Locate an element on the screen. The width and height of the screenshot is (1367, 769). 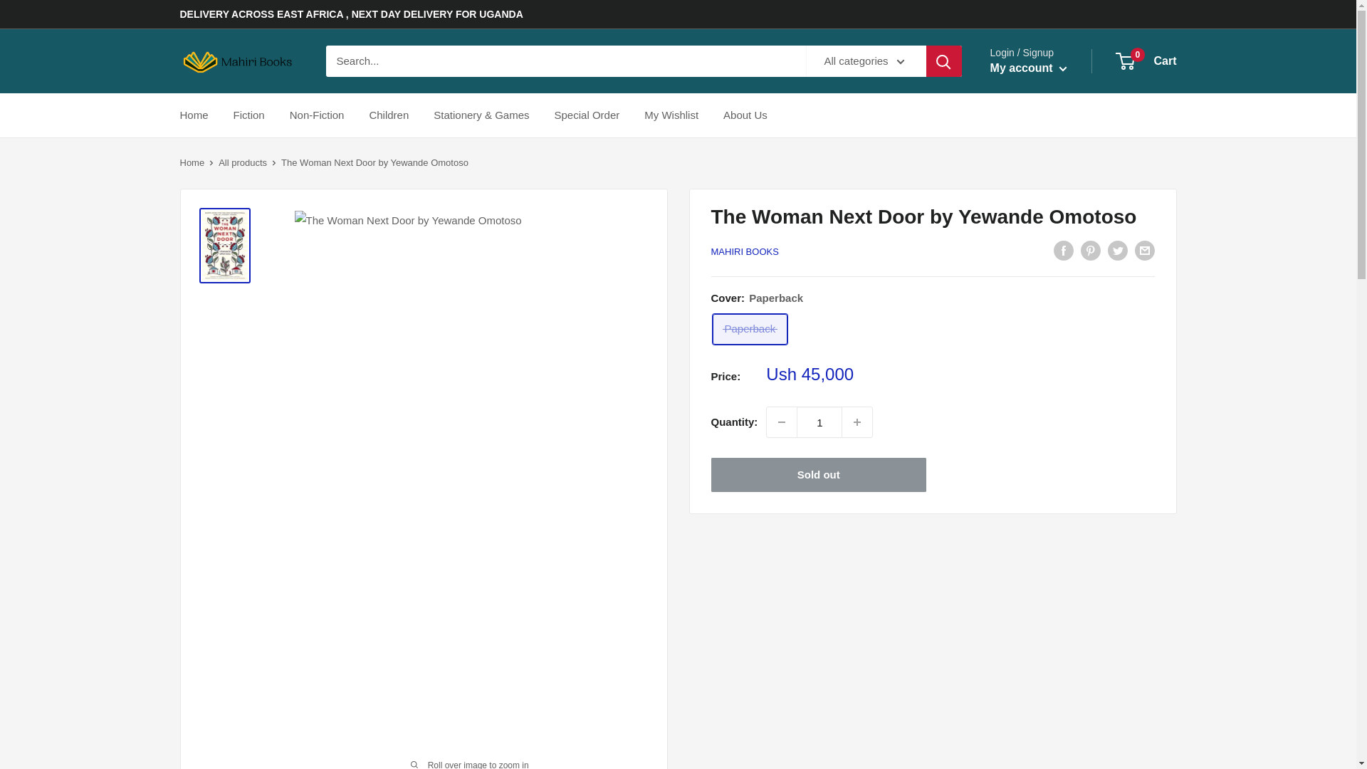
Increase quantity by 1 is located at coordinates (1028, 68).